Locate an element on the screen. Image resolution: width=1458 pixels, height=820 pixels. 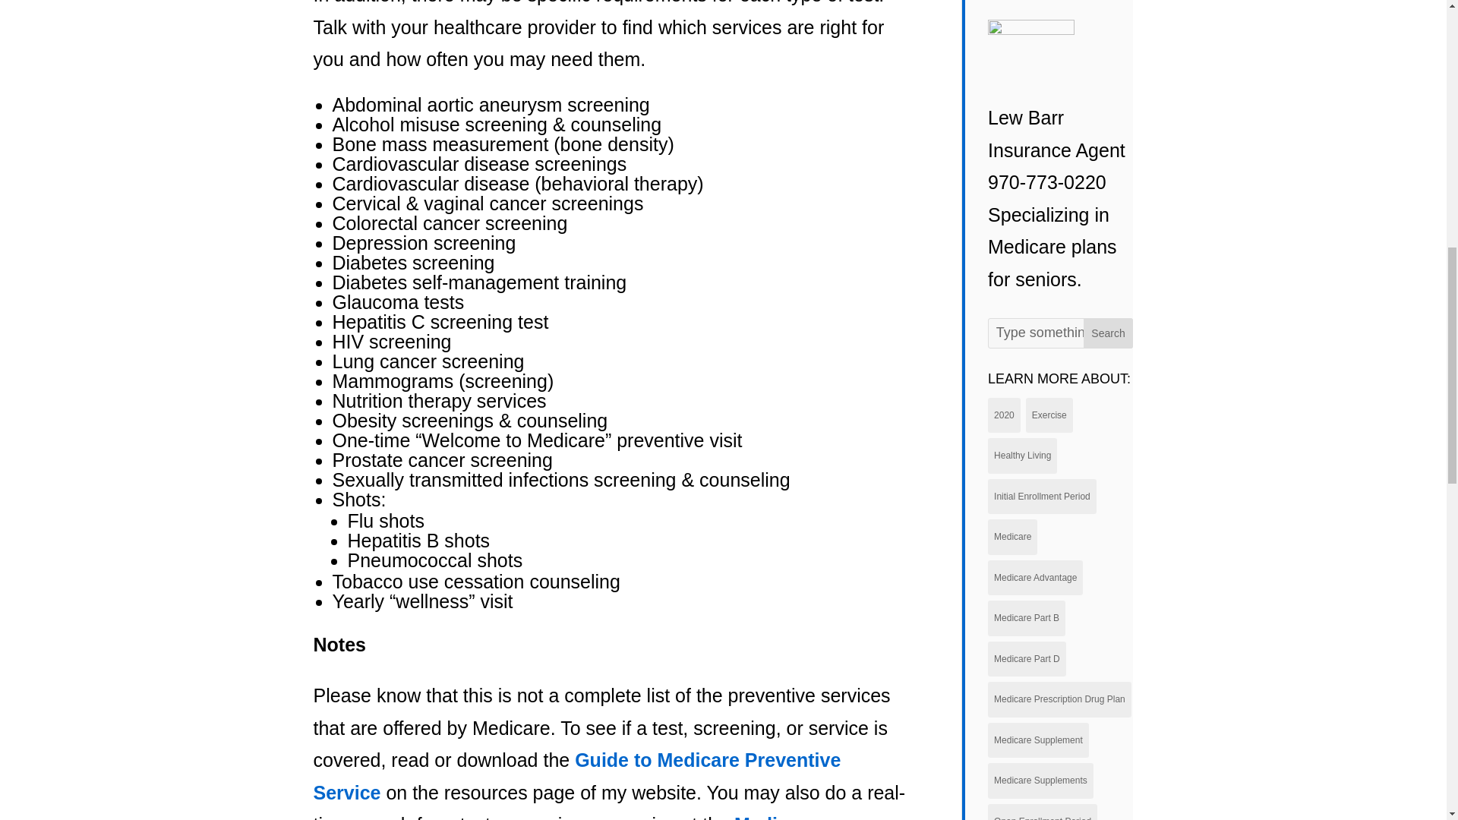
Guide to Medicare Preventive Service  is located at coordinates (577, 776).